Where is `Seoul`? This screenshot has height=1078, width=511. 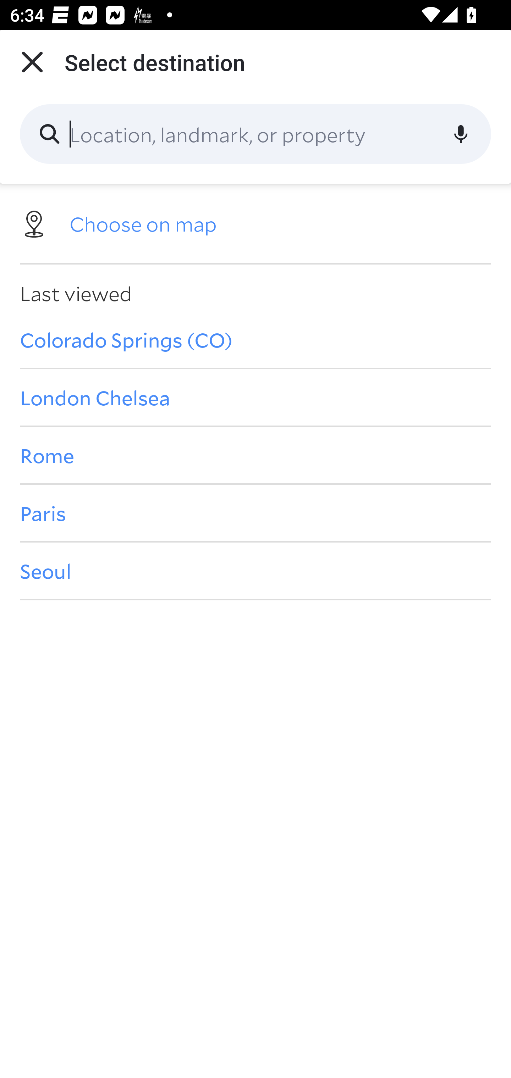
Seoul is located at coordinates (255, 571).